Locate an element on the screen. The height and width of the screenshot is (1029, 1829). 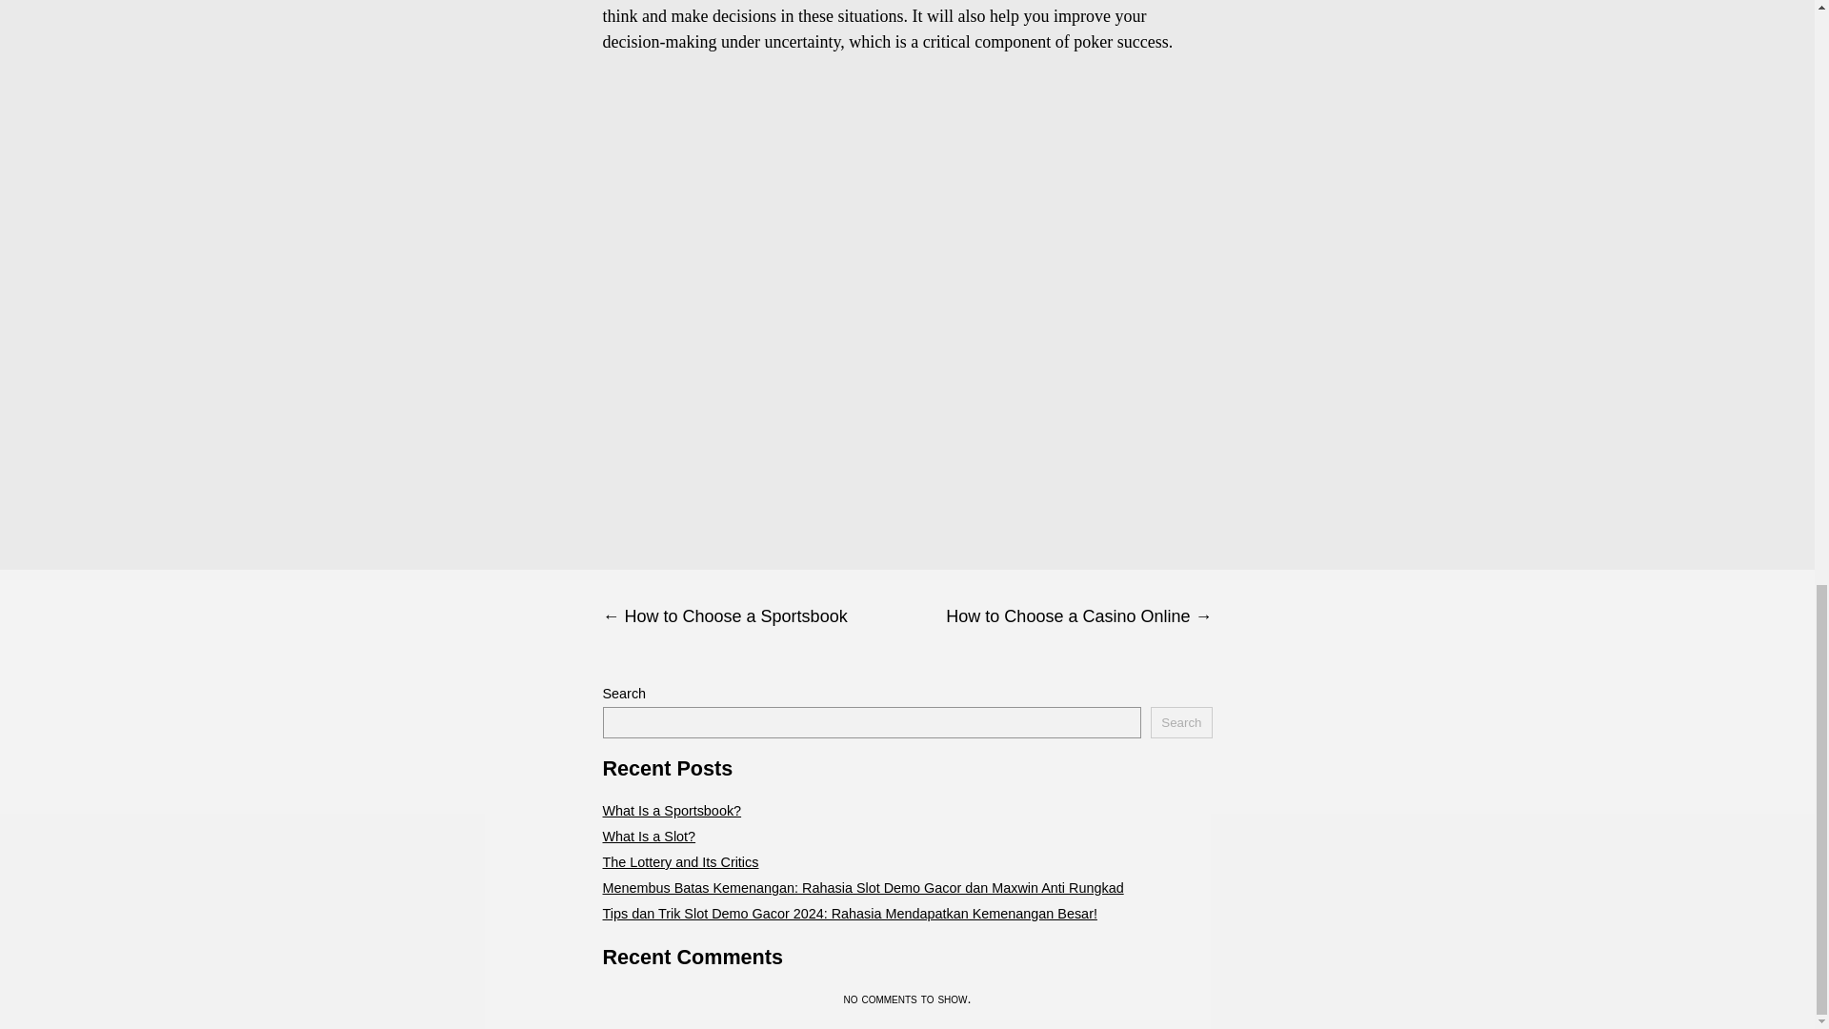
The Lottery and Its Critics is located at coordinates (680, 861).